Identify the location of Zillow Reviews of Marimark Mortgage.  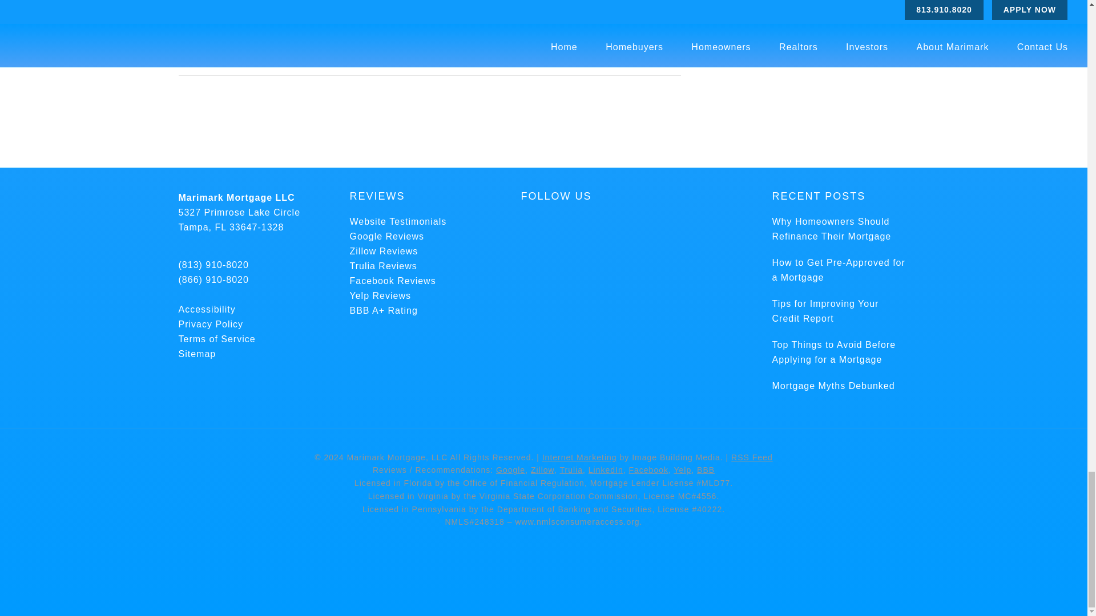
(384, 251).